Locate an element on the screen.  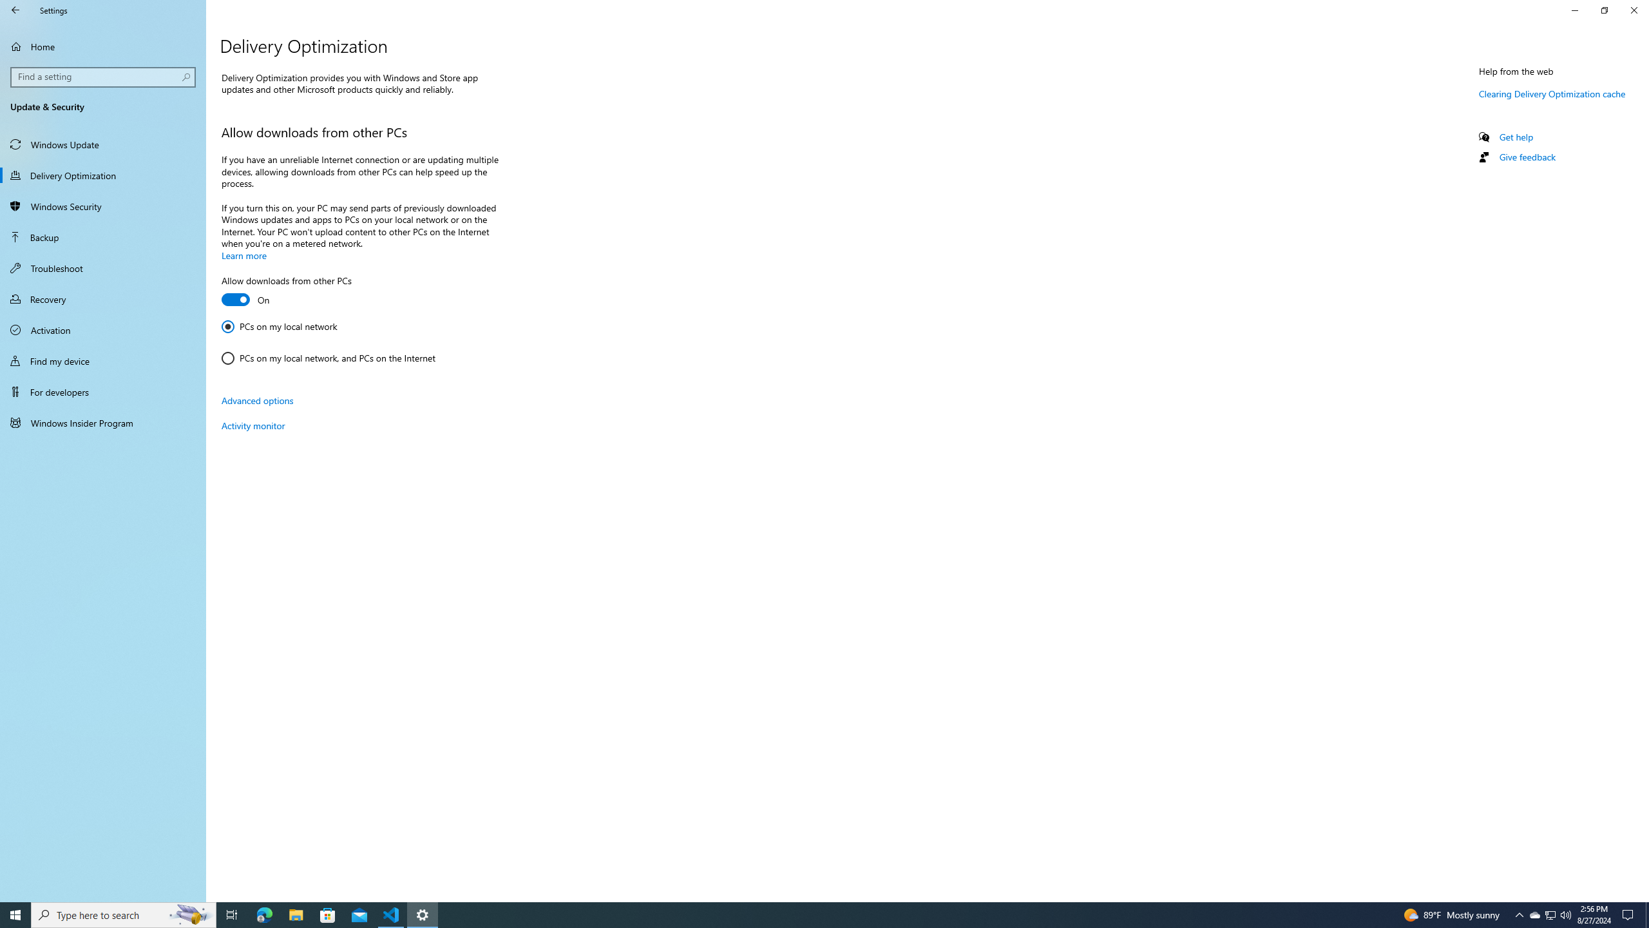
Delivery Optimization is located at coordinates (103, 175).